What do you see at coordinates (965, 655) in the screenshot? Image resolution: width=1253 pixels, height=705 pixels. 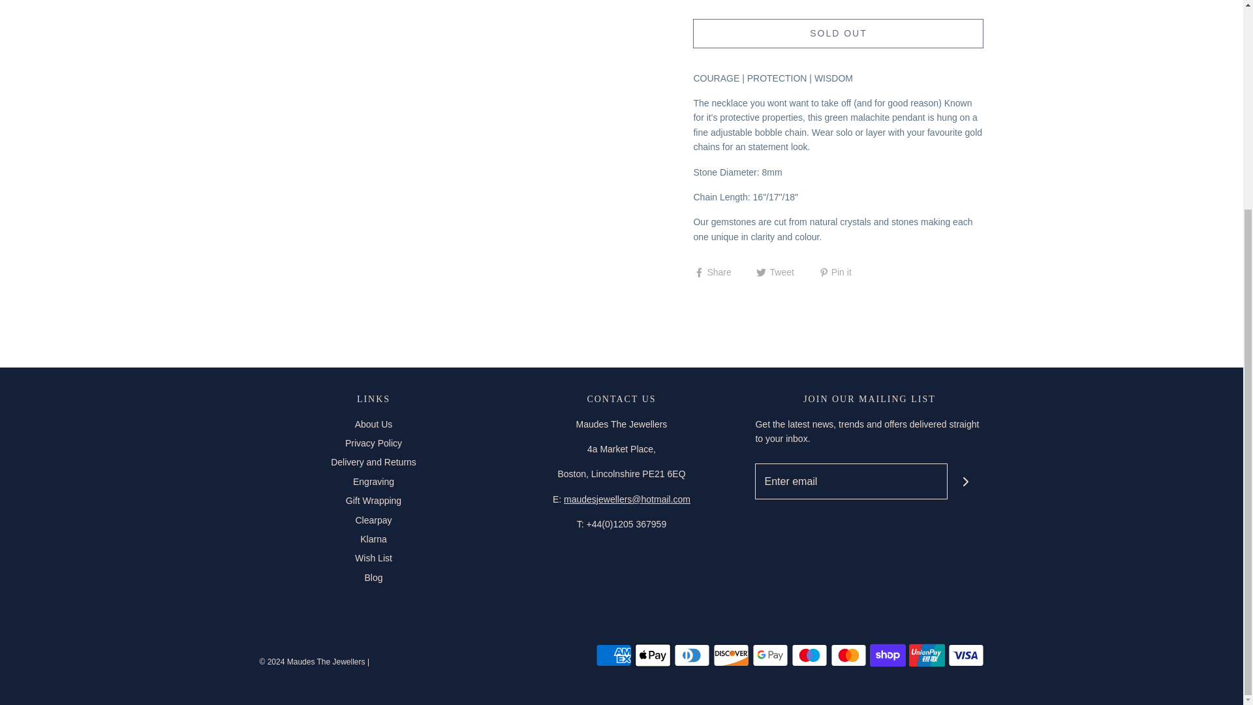 I see `Visa` at bounding box center [965, 655].